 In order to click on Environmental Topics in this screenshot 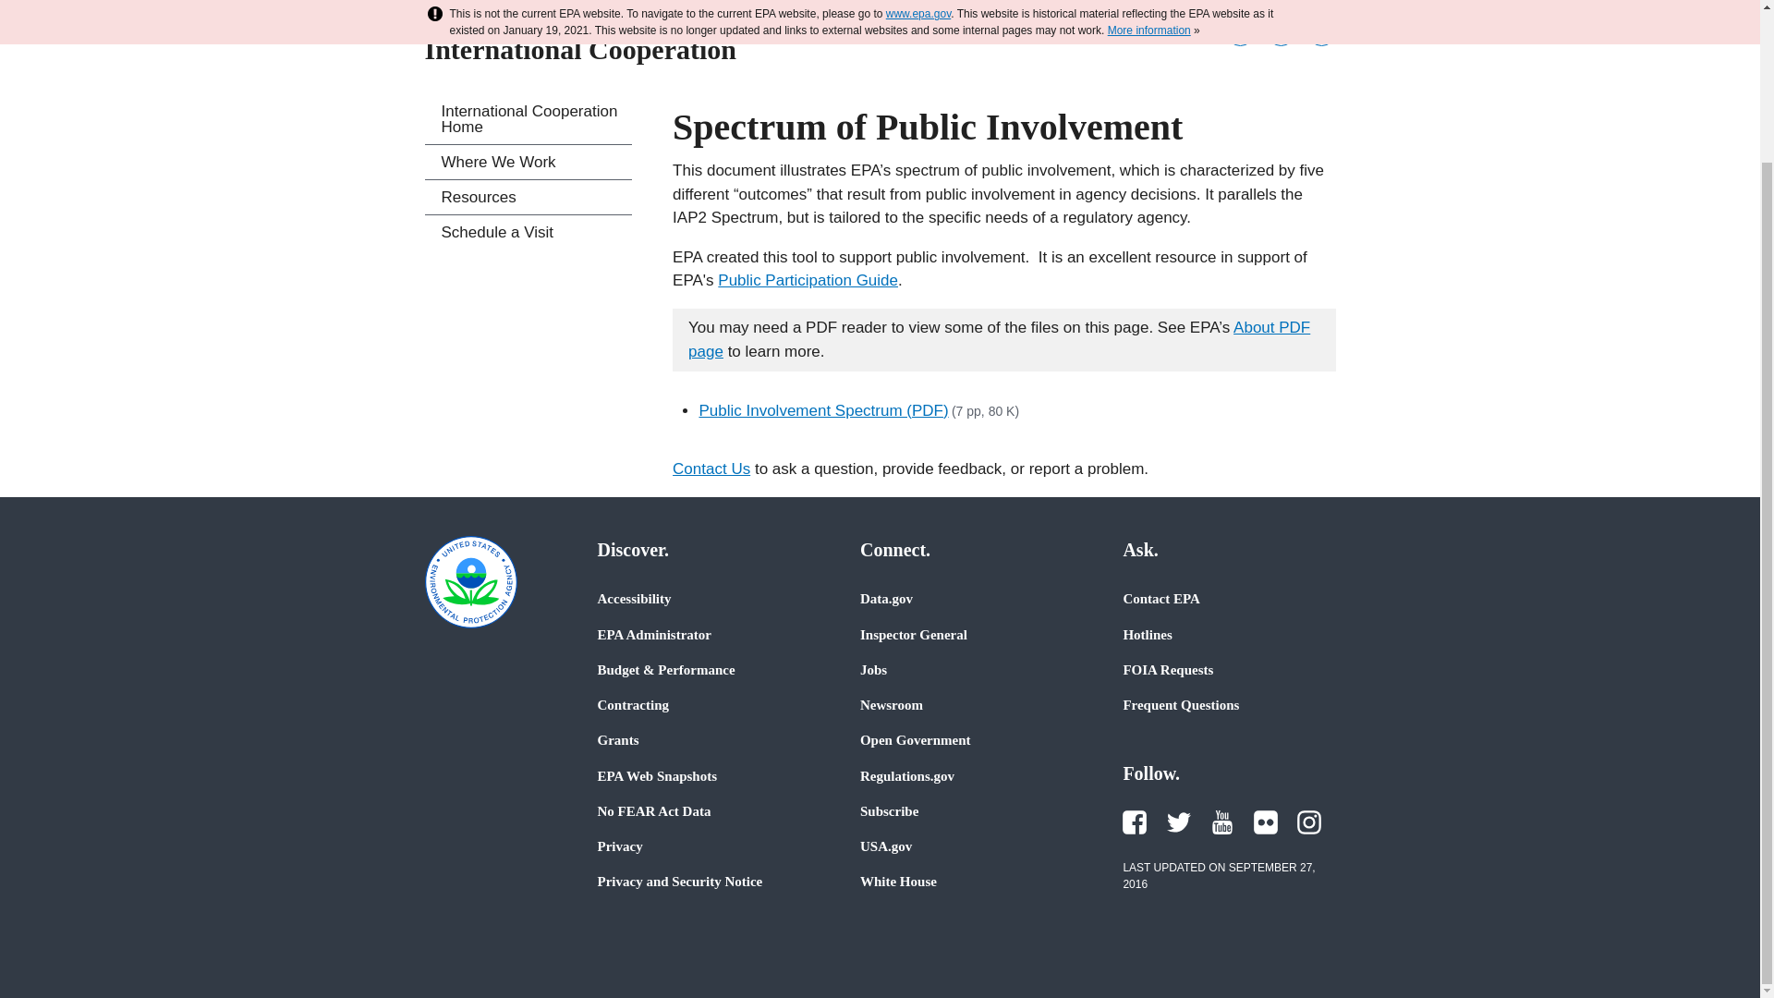, I will do `click(512, 4)`.